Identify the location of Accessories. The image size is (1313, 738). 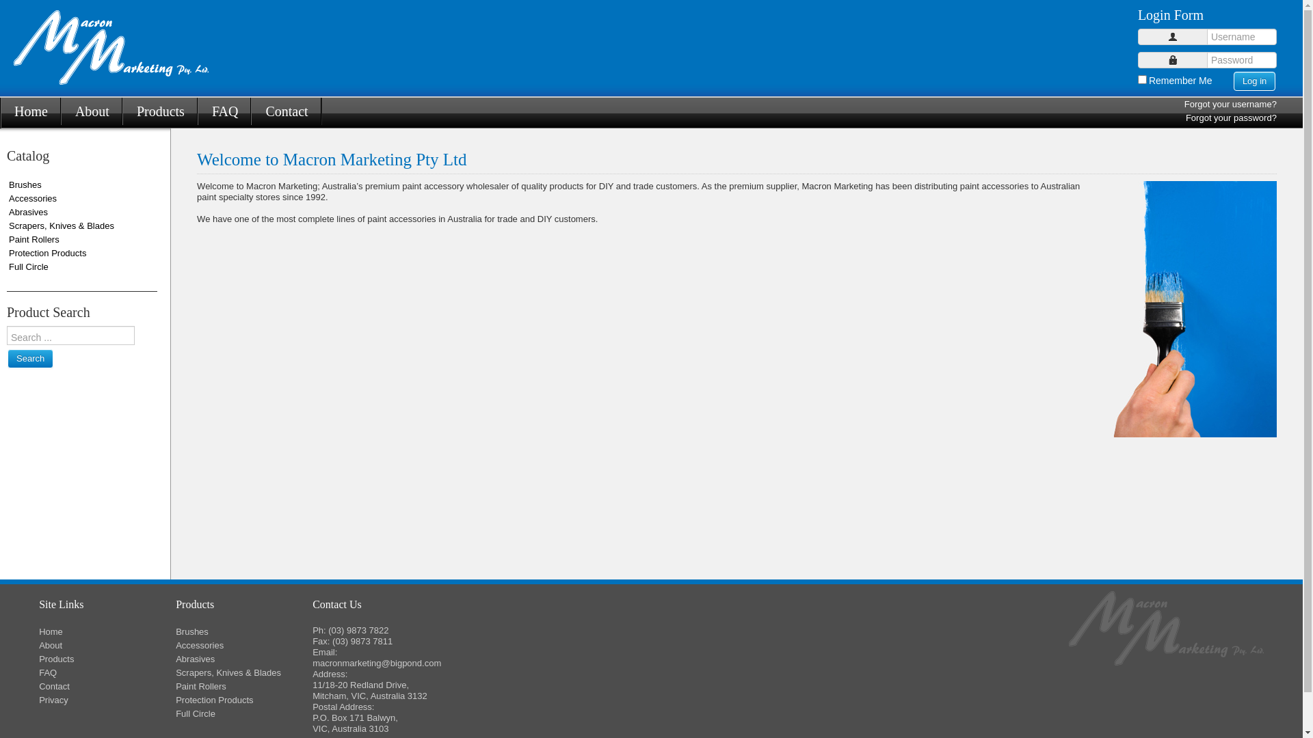
(85, 199).